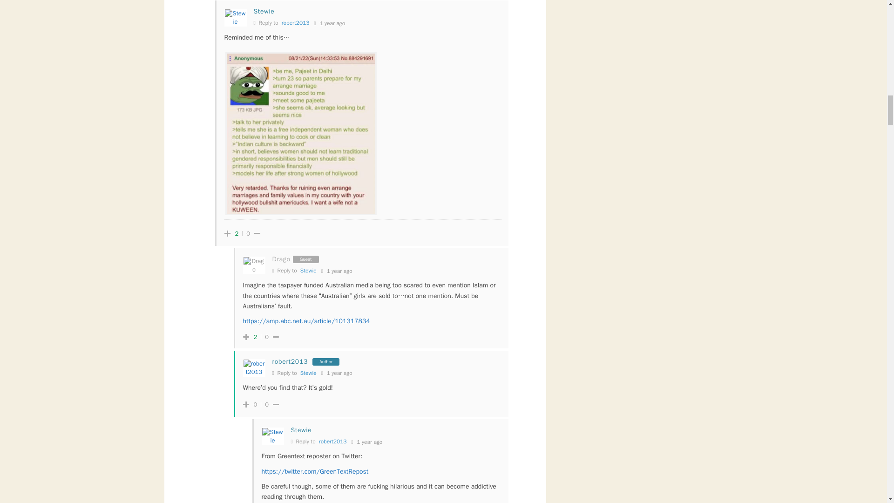  What do you see at coordinates (264, 11) in the screenshot?
I see `Stewie` at bounding box center [264, 11].